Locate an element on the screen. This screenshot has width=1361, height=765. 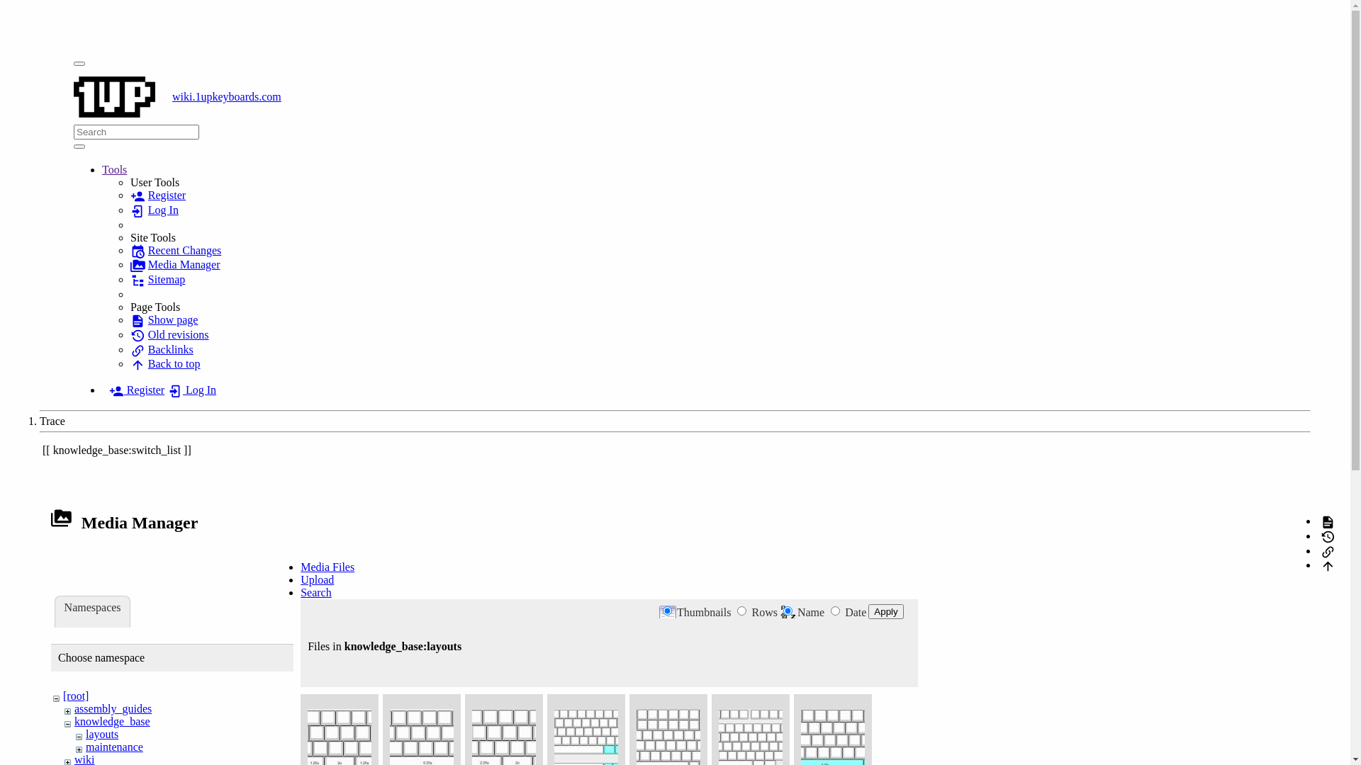
Upload is located at coordinates (318, 579).